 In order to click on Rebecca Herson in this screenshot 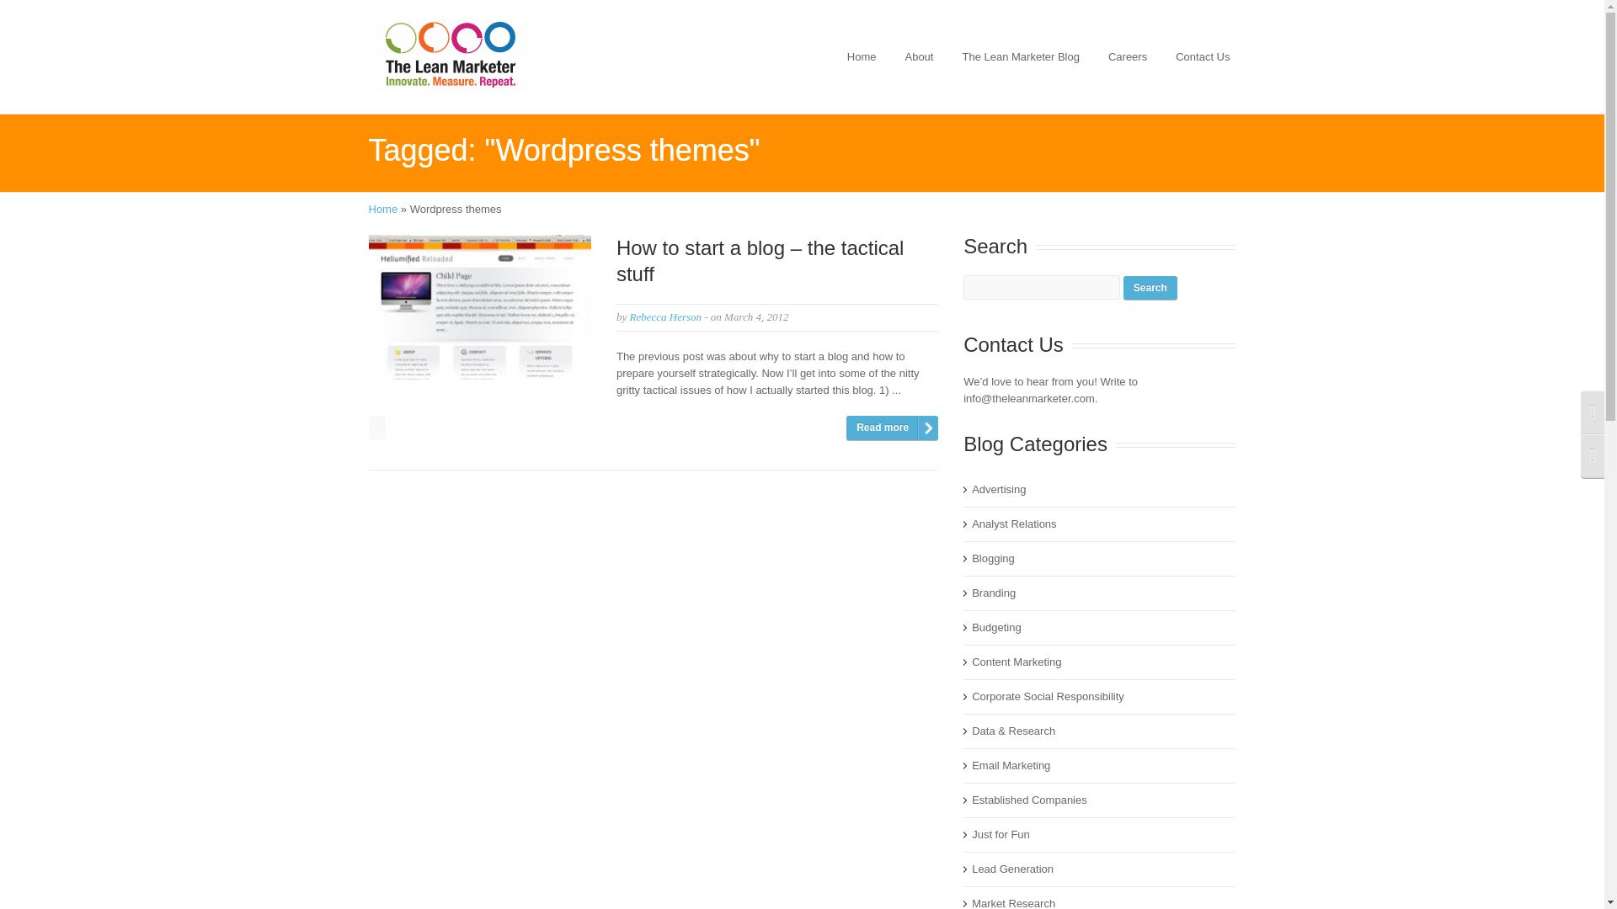, I will do `click(665, 316)`.